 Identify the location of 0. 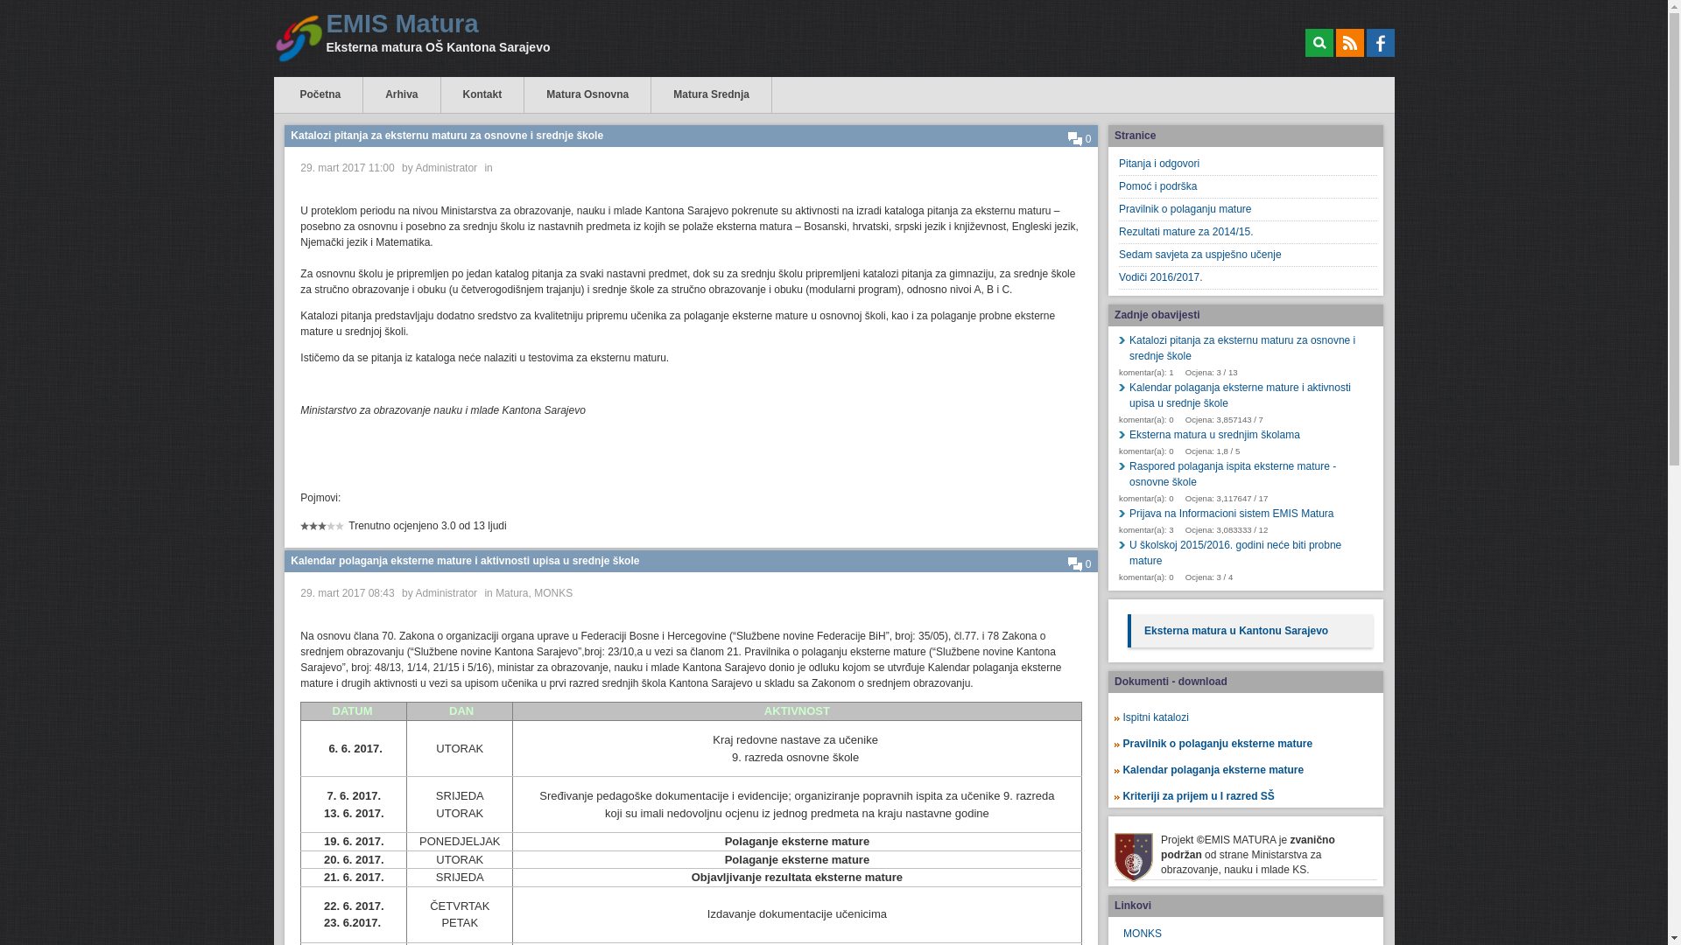
(1080, 139).